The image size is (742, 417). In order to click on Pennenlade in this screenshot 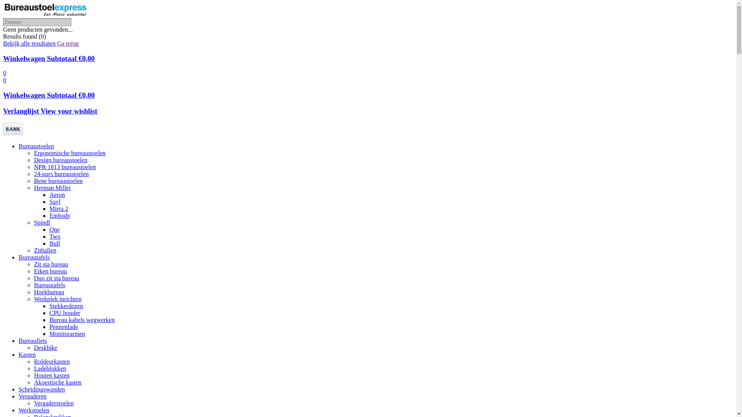, I will do `click(64, 327)`.